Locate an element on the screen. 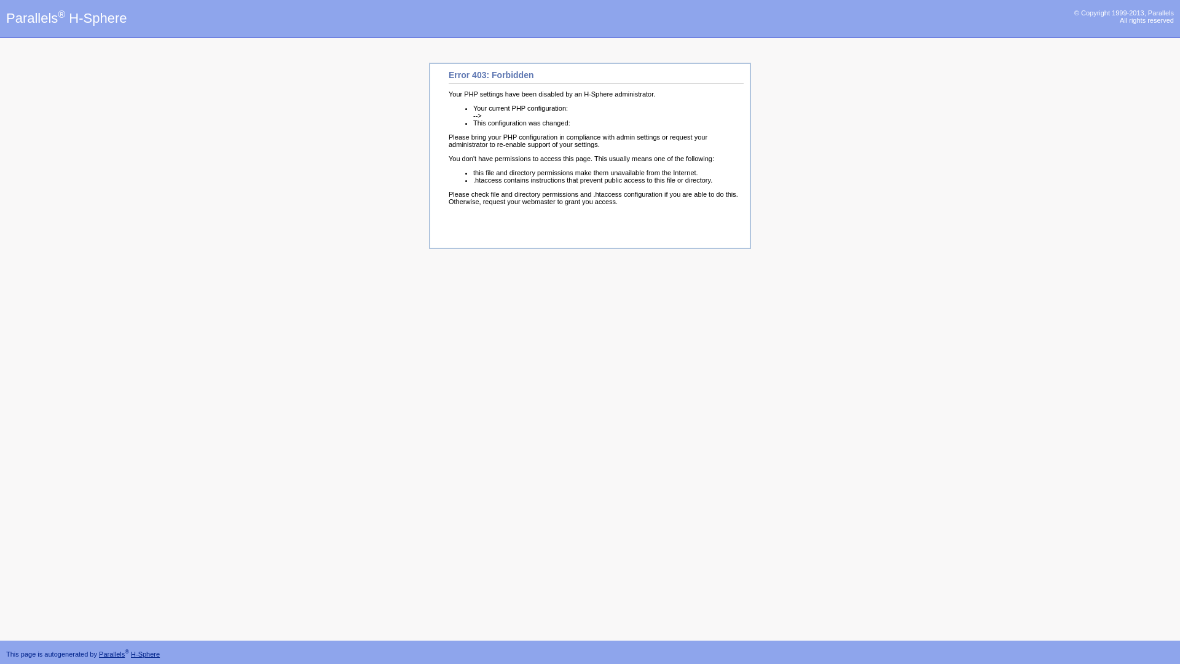 This screenshot has width=1180, height=664. H-Sphere is located at coordinates (145, 654).